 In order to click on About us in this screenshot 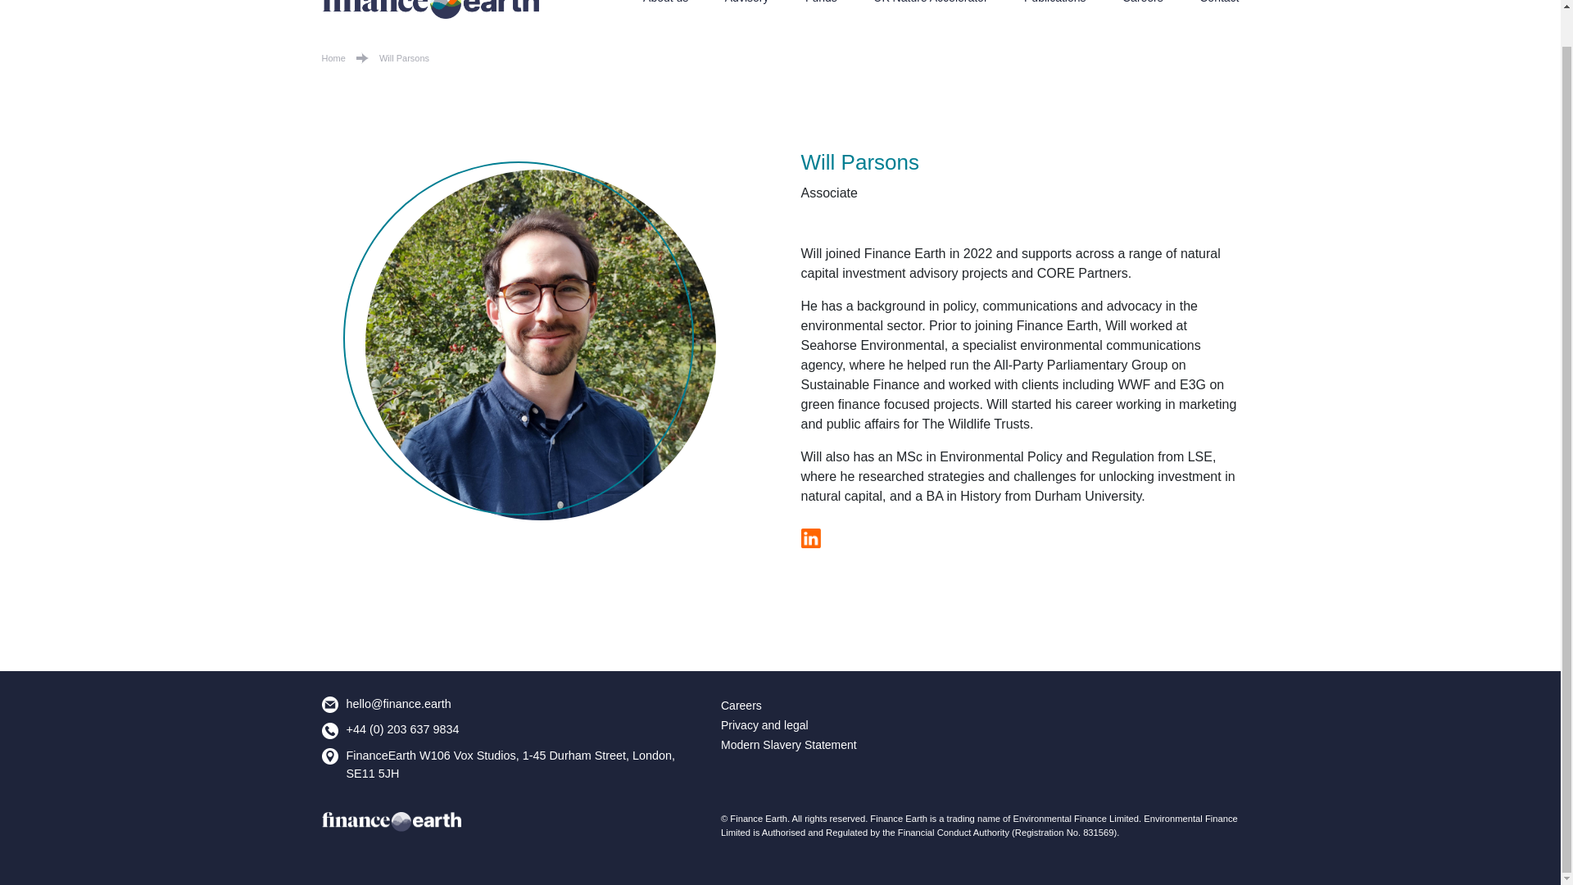, I will do `click(665, 2)`.